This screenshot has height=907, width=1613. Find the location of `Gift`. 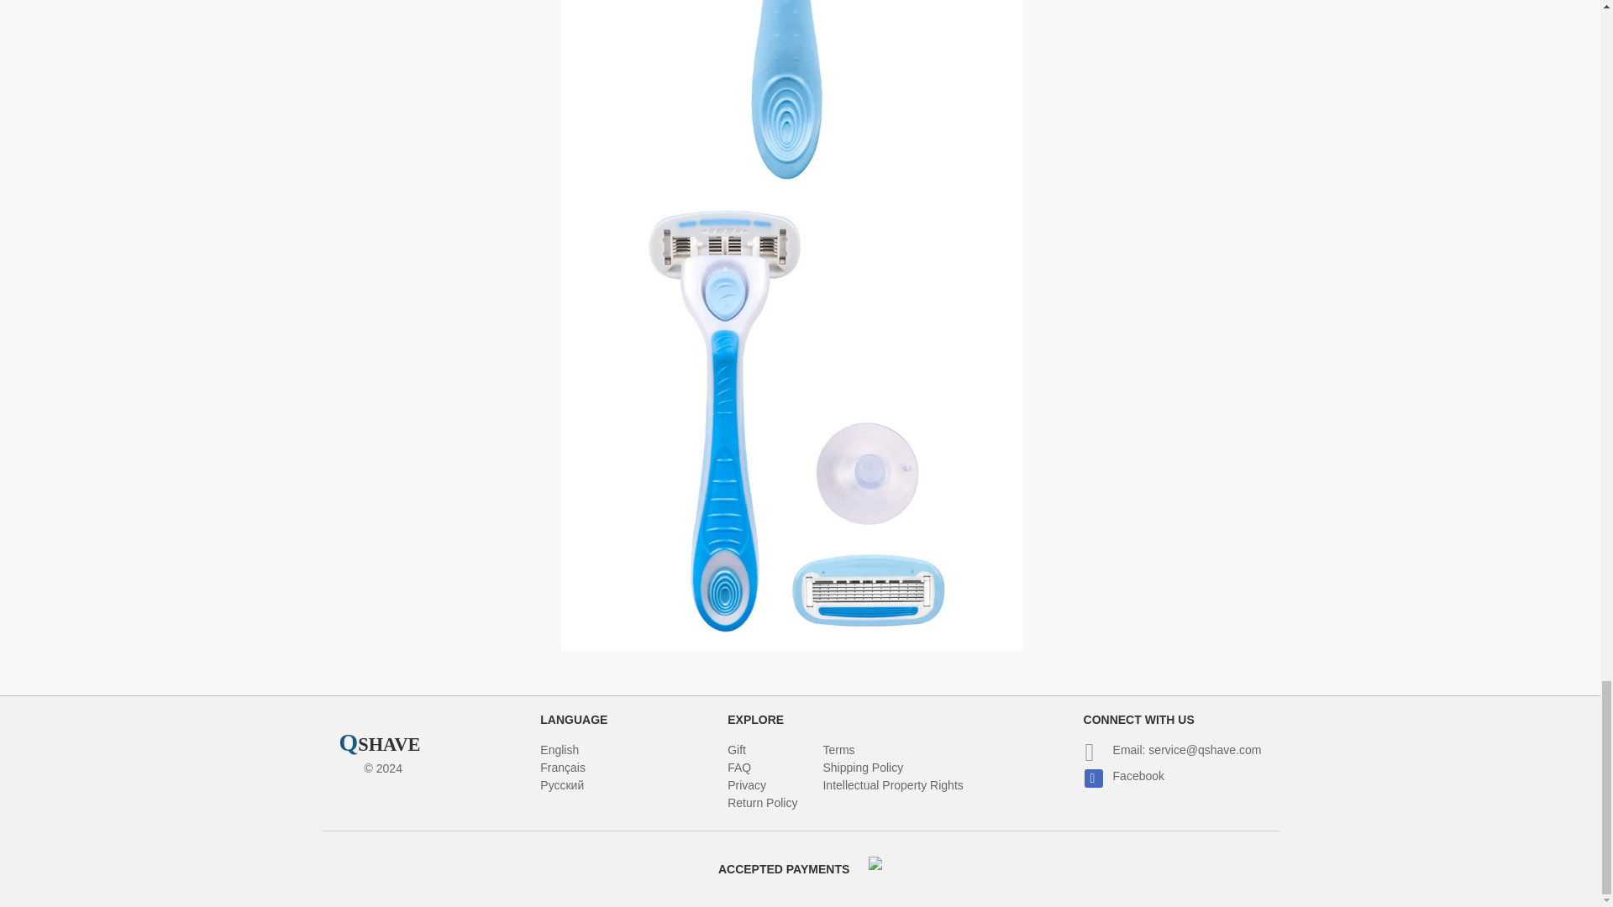

Gift is located at coordinates (736, 749).